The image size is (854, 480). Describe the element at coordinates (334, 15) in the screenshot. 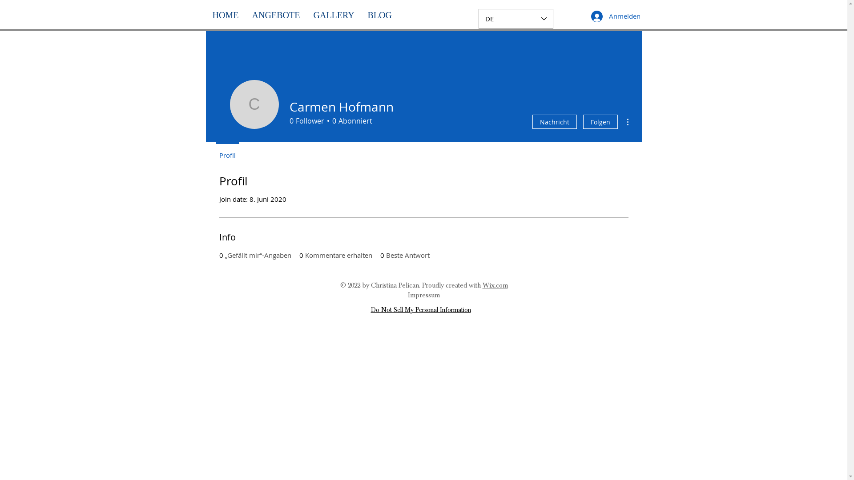

I see `GALLERY` at that location.